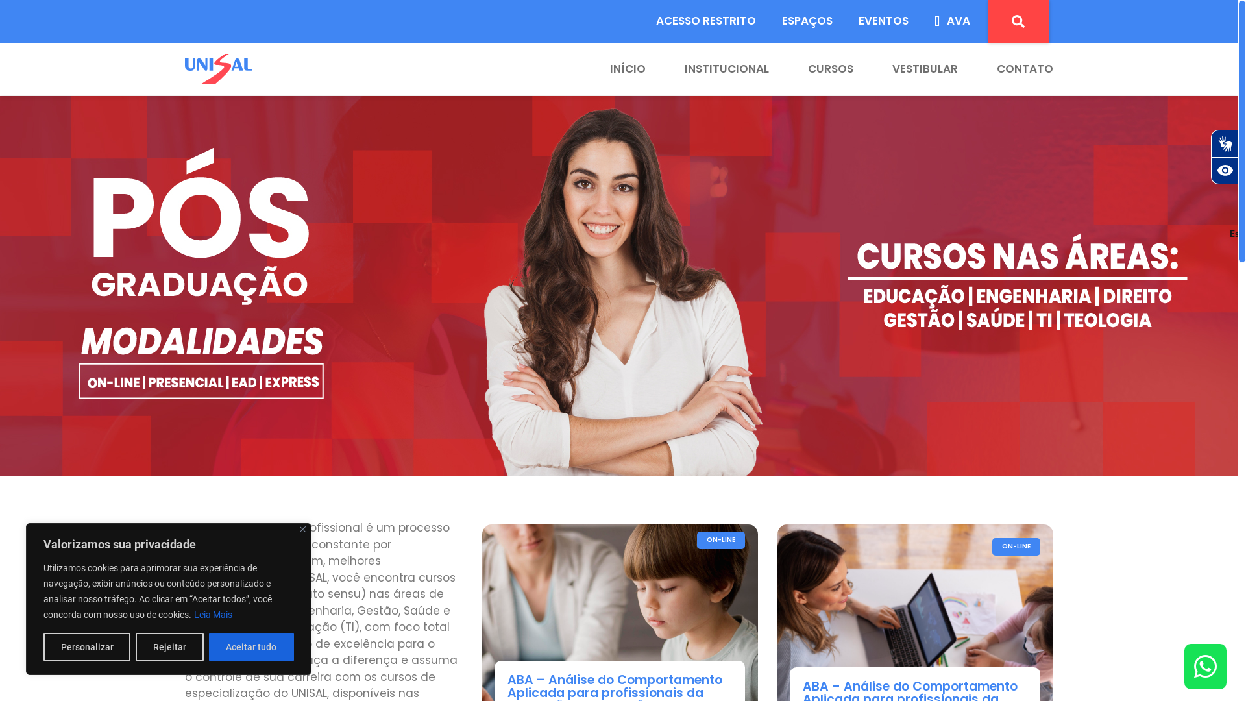  Describe the element at coordinates (252, 647) in the screenshot. I see `Aceitar tudo` at that location.